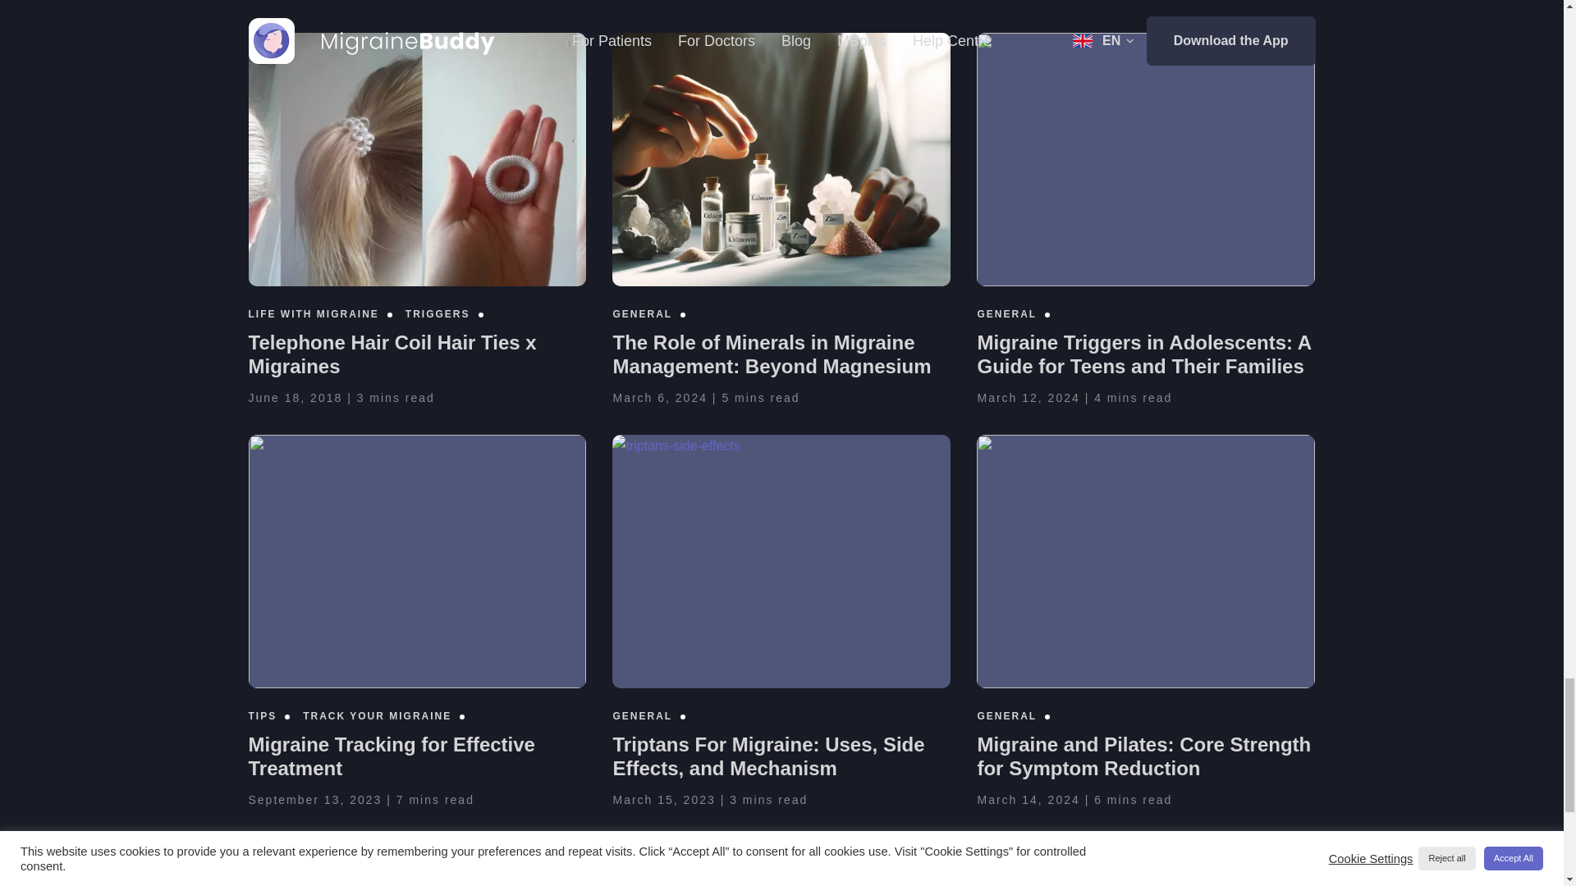 The height and width of the screenshot is (886, 1576). Describe the element at coordinates (312, 313) in the screenshot. I see `LIFE WITH MIGRAINE` at that location.